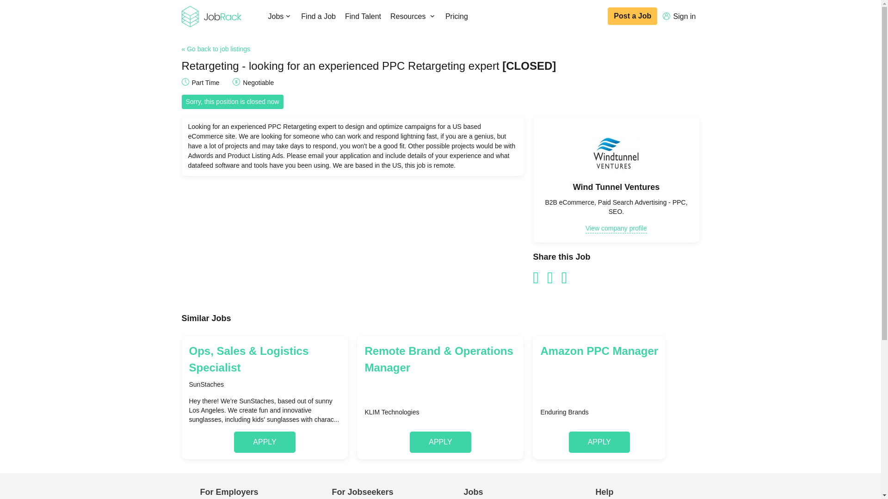 The width and height of the screenshot is (888, 499). Describe the element at coordinates (265, 442) in the screenshot. I see `APPLY` at that location.